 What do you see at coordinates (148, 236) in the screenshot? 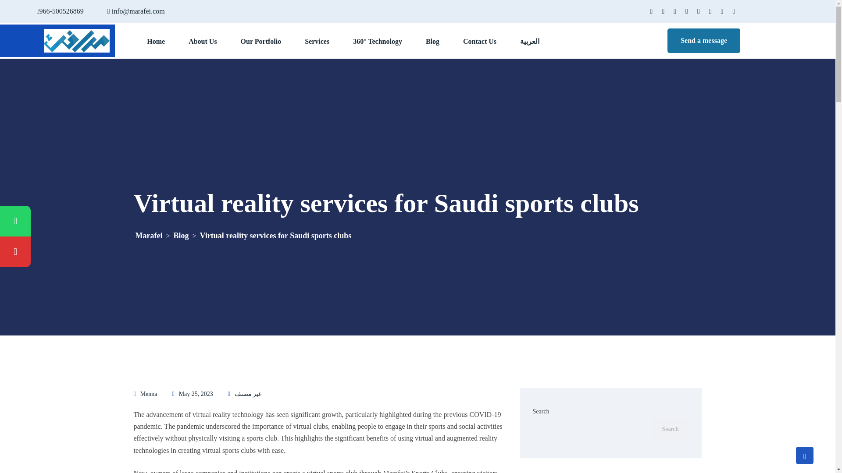
I see `Marafei` at bounding box center [148, 236].